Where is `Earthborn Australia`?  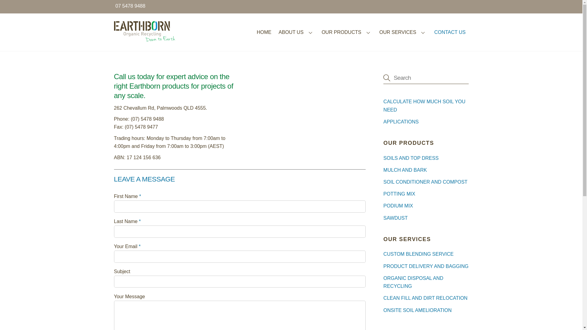
Earthborn Australia is located at coordinates (144, 38).